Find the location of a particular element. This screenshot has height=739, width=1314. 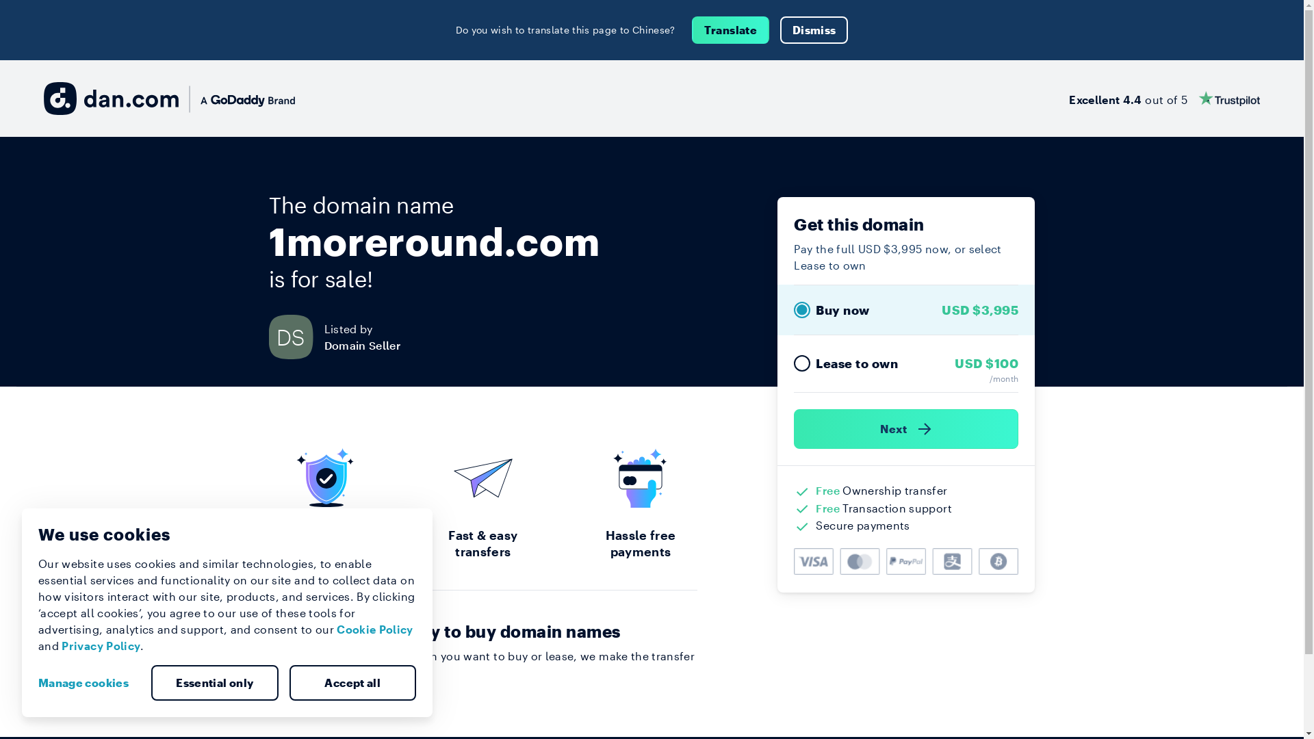

Manage cookies is located at coordinates (89, 683).